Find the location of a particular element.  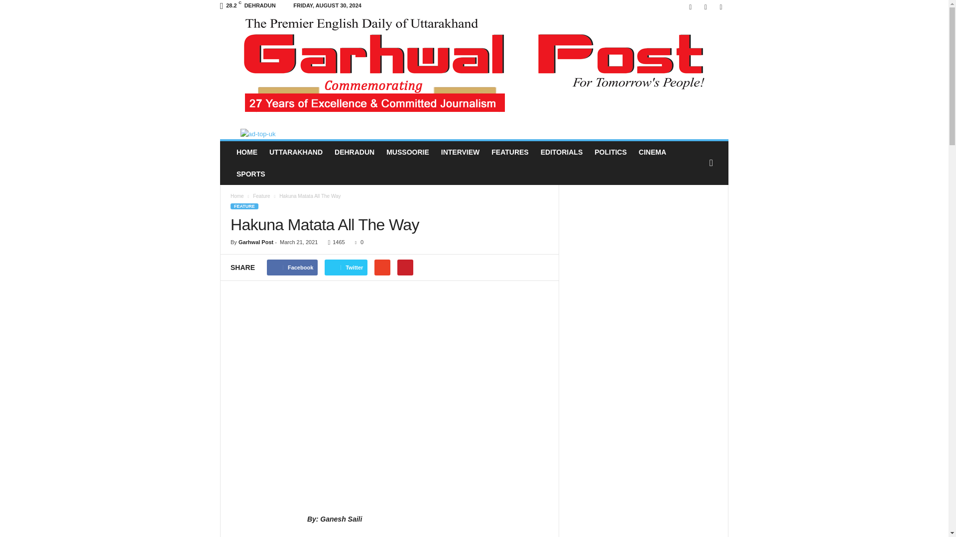

CINEMA is located at coordinates (652, 152).